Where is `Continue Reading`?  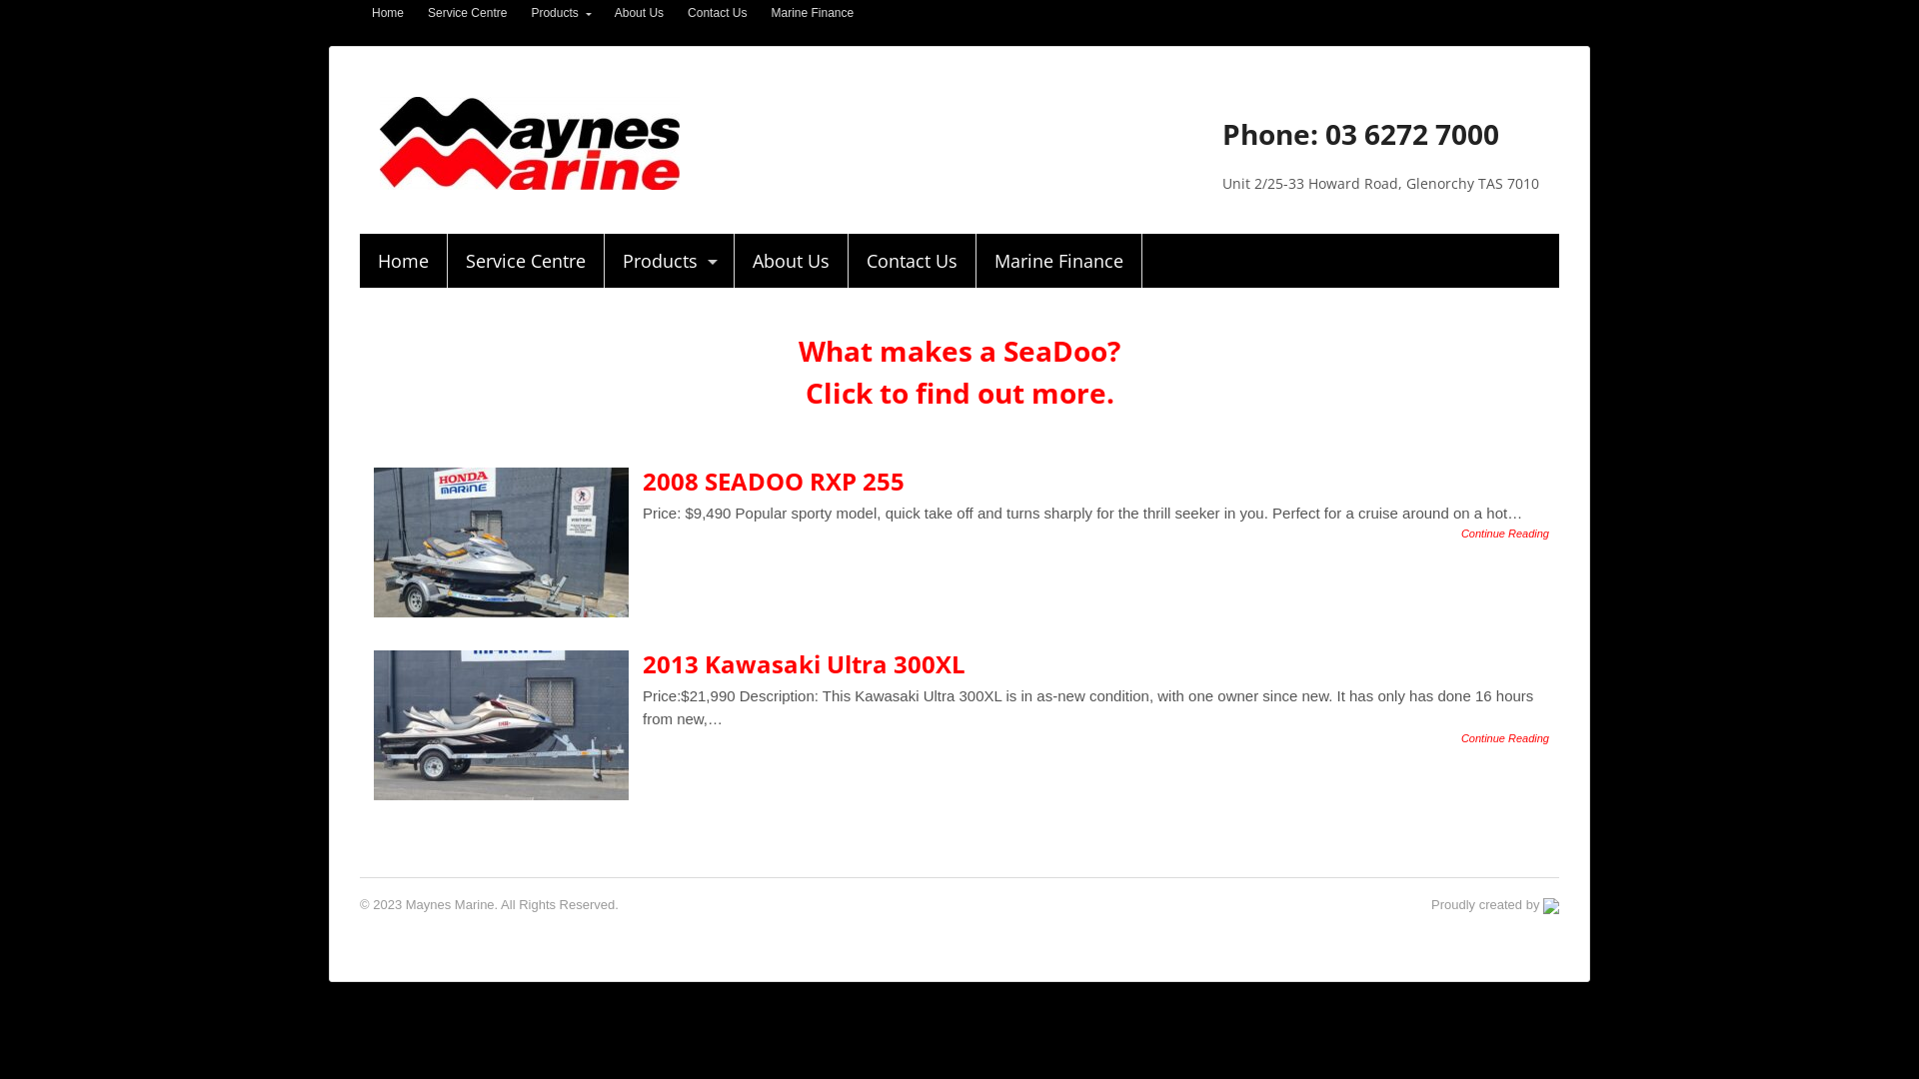 Continue Reading is located at coordinates (1505, 738).